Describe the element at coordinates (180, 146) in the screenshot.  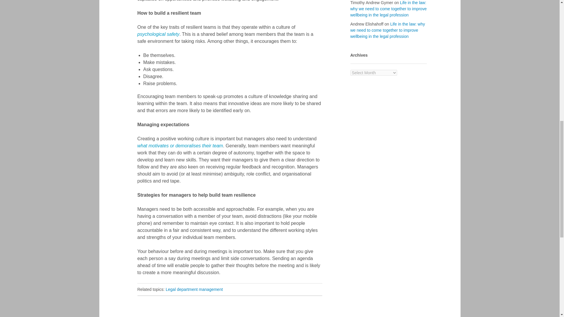
I see `what motivates or demoralises their team` at that location.